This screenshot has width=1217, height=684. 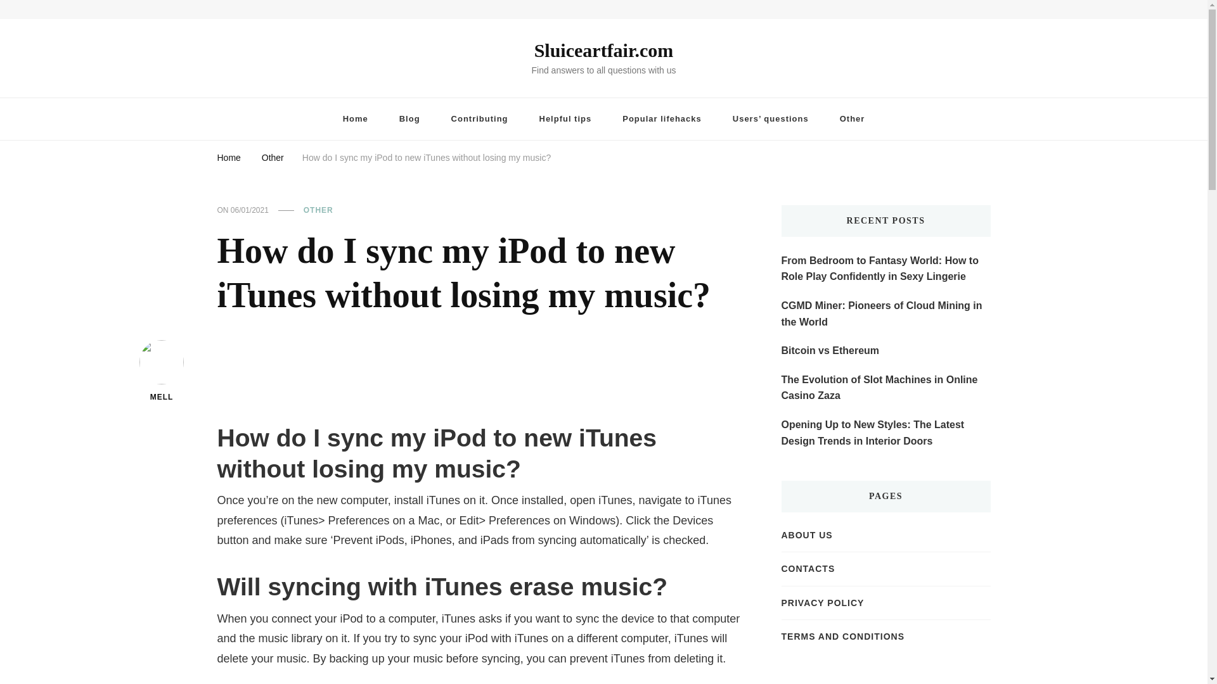 I want to click on Contributing, so click(x=479, y=119).